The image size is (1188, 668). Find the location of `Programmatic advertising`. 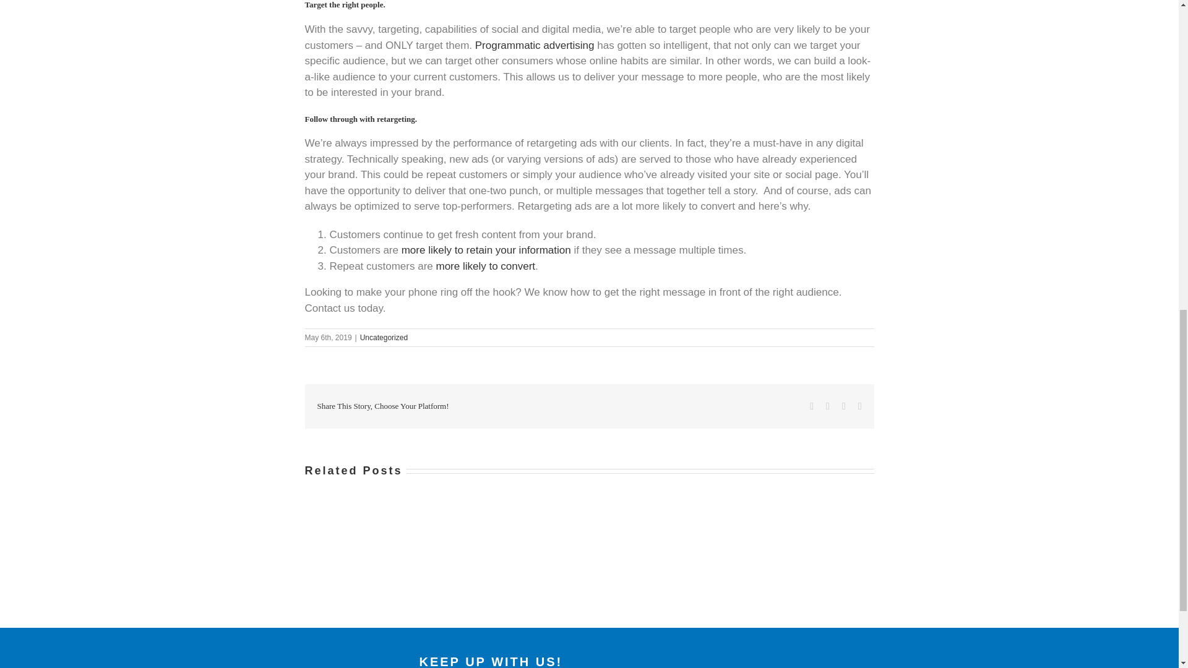

Programmatic advertising is located at coordinates (535, 45).